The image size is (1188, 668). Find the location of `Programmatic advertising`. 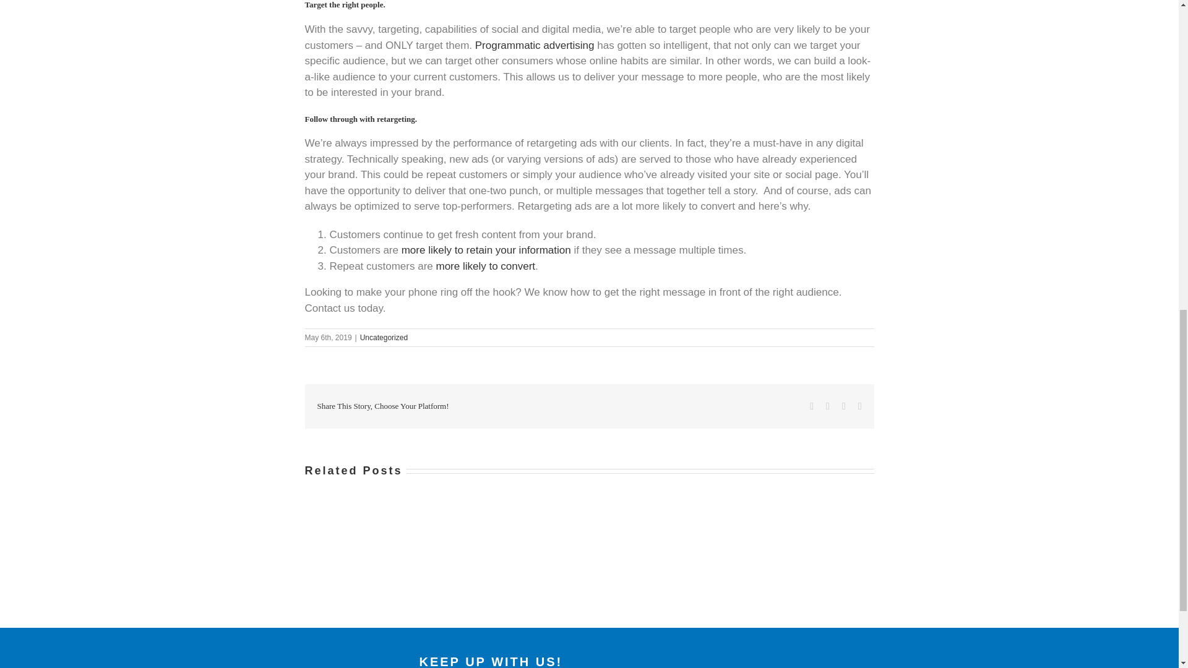

Programmatic advertising is located at coordinates (535, 45).